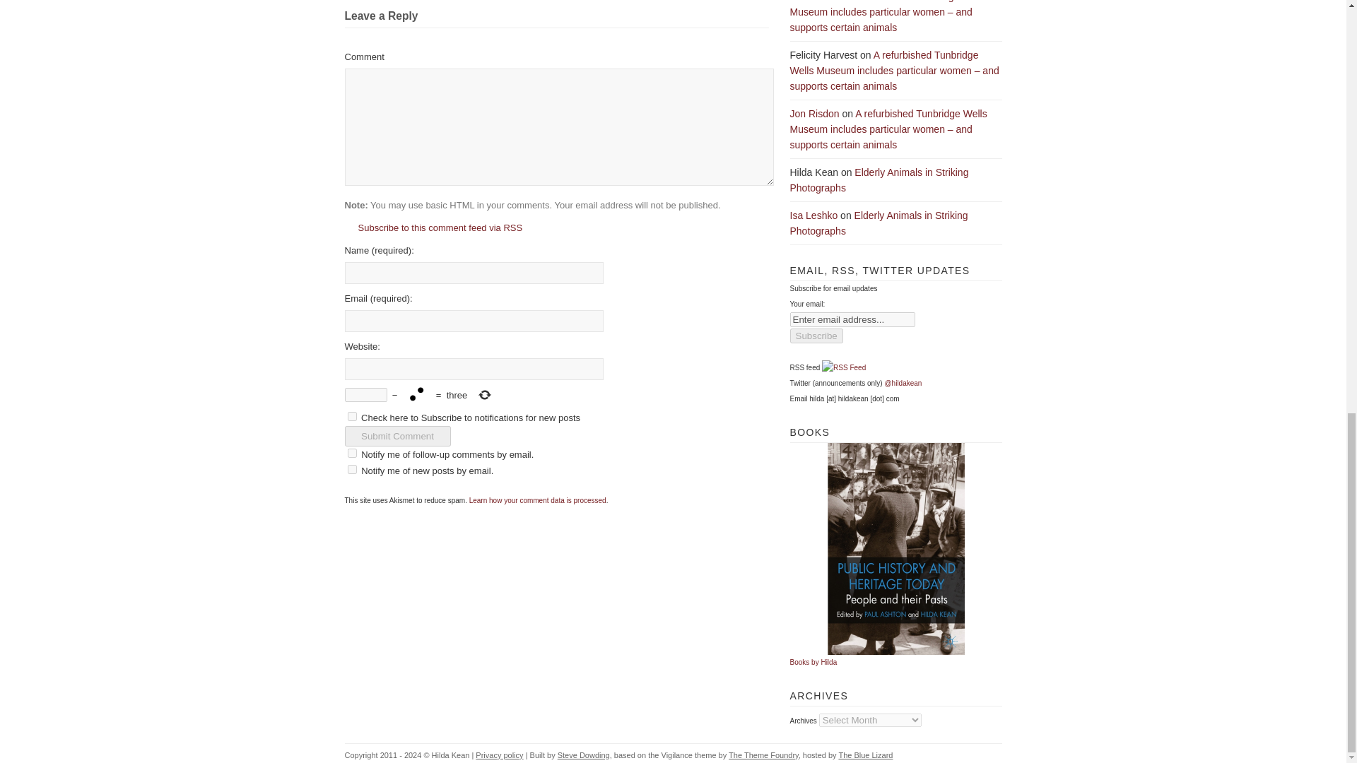 The image size is (1357, 763). What do you see at coordinates (816, 336) in the screenshot?
I see `Subscribe` at bounding box center [816, 336].